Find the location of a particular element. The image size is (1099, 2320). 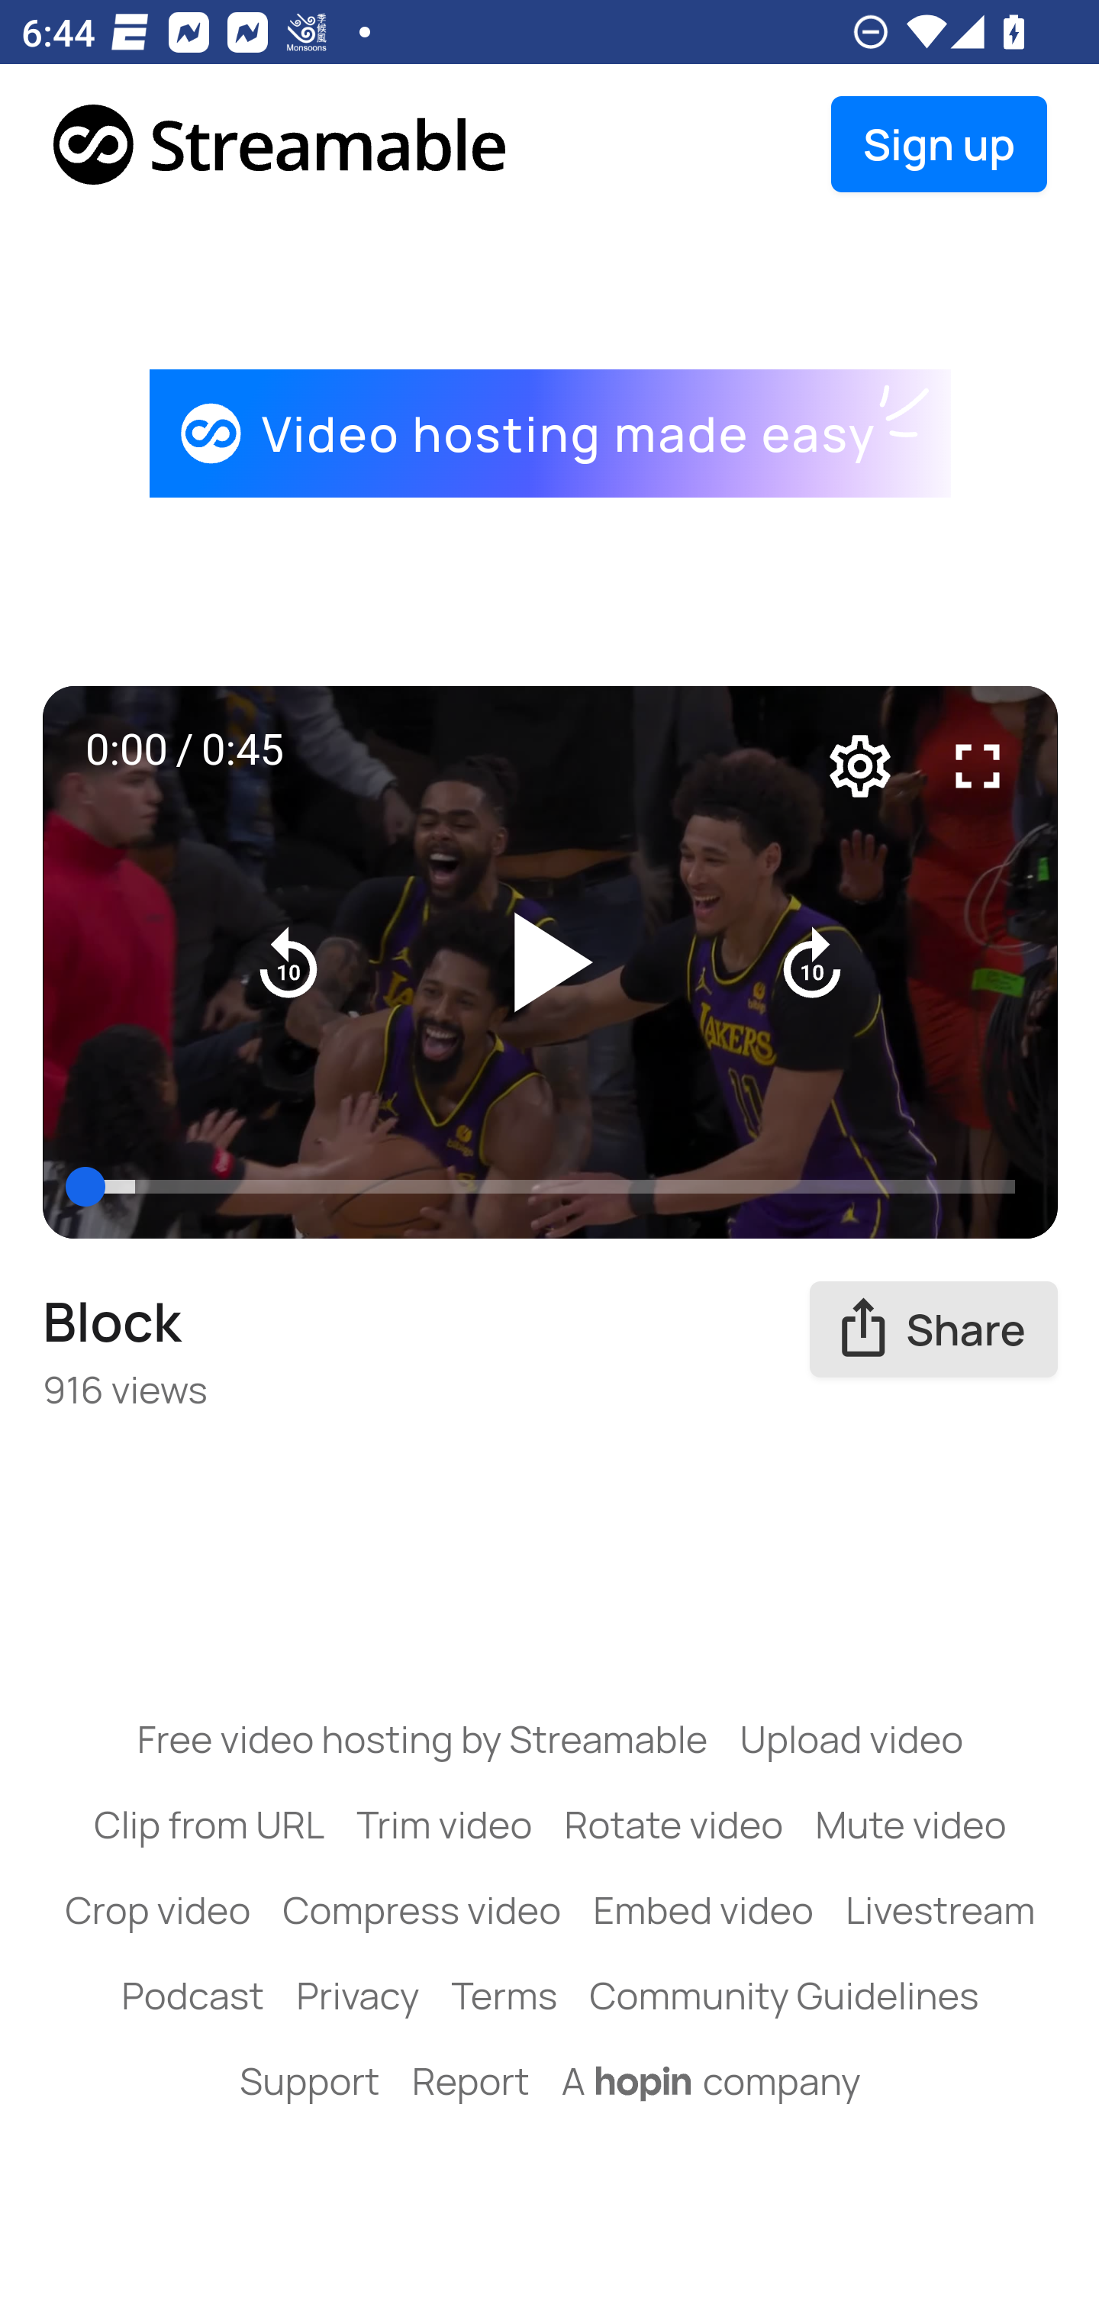

Streamable Logo is located at coordinates (281, 145).